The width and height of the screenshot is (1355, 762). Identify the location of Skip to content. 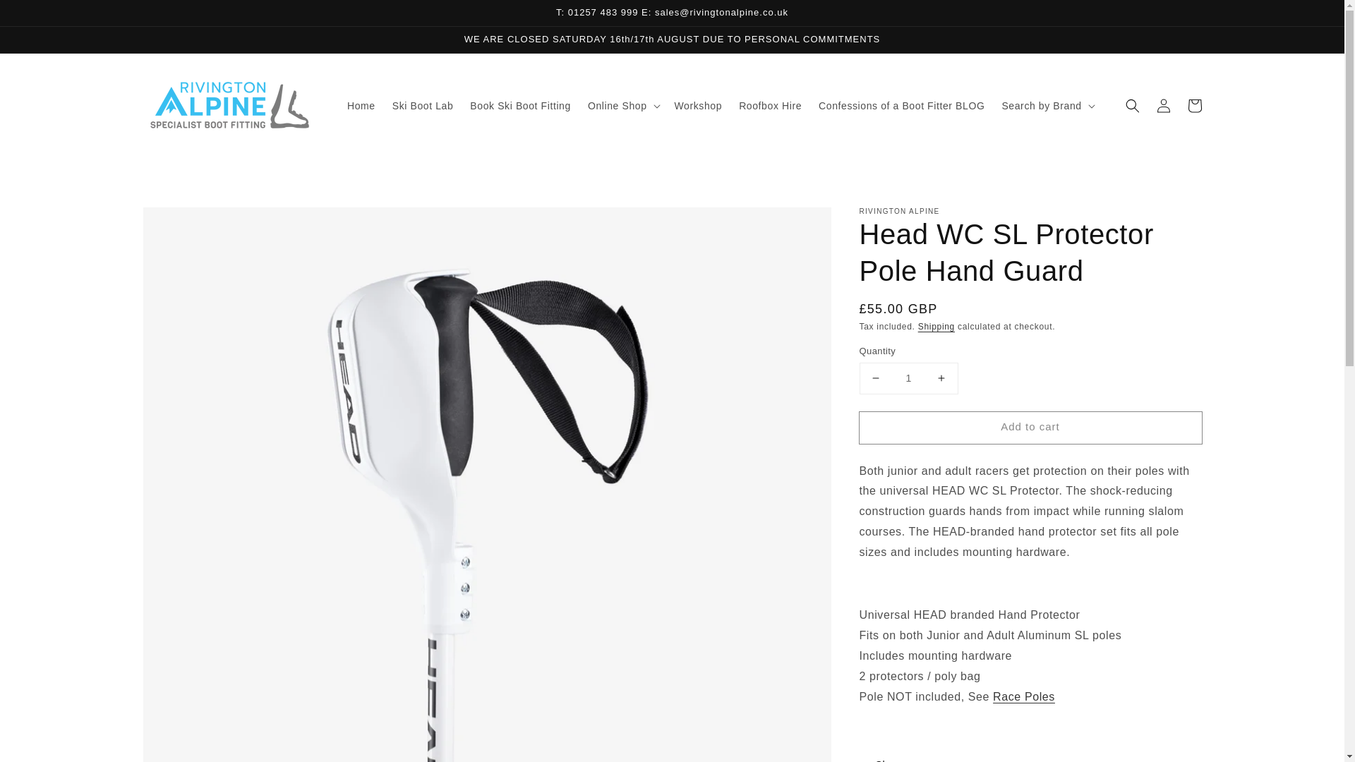
(42, 16).